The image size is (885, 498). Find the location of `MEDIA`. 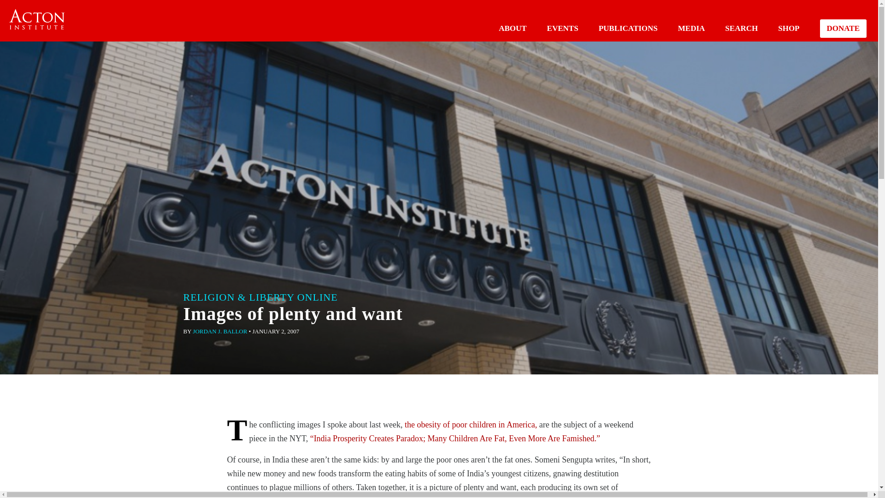

MEDIA is located at coordinates (691, 28).